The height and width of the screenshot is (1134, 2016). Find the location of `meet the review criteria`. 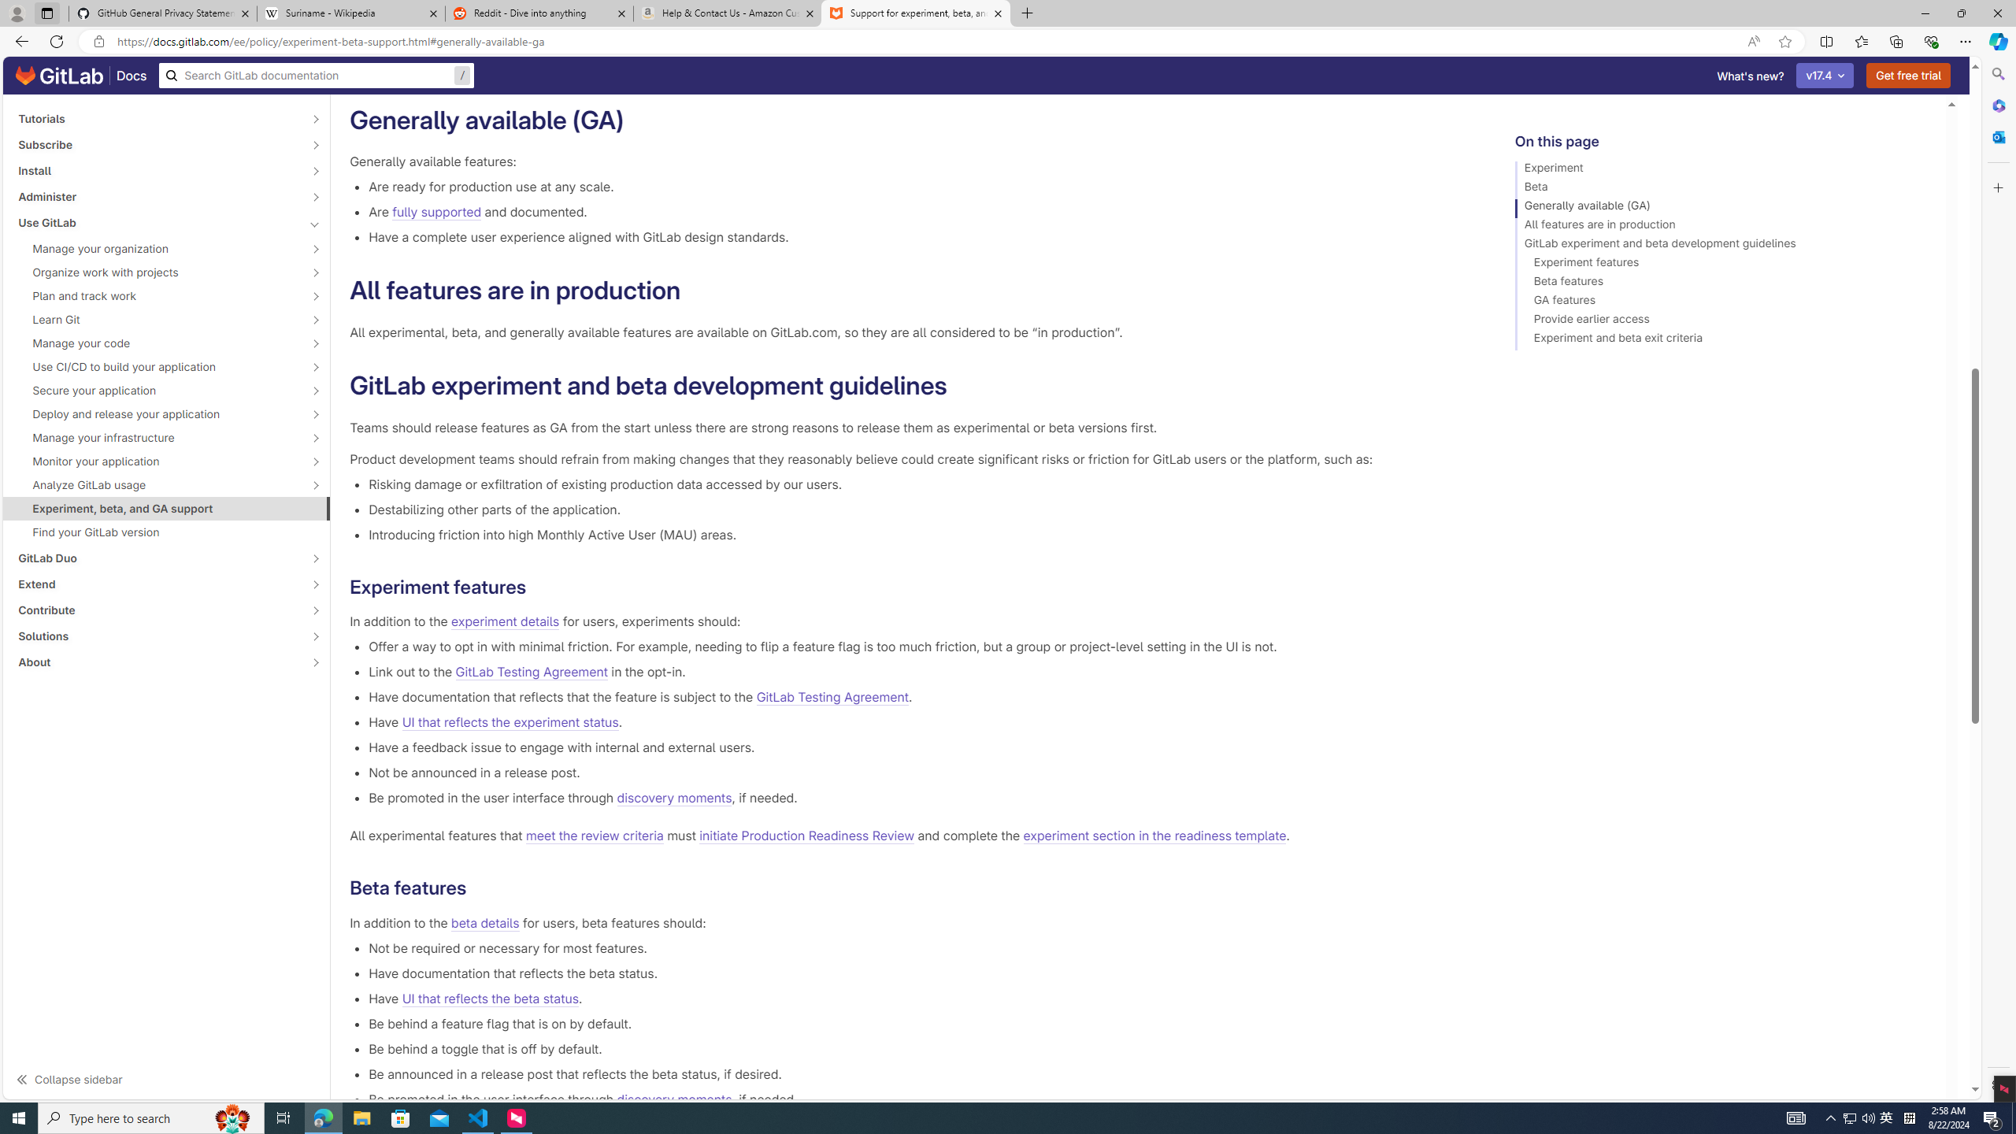

meet the review criteria is located at coordinates (595, 836).